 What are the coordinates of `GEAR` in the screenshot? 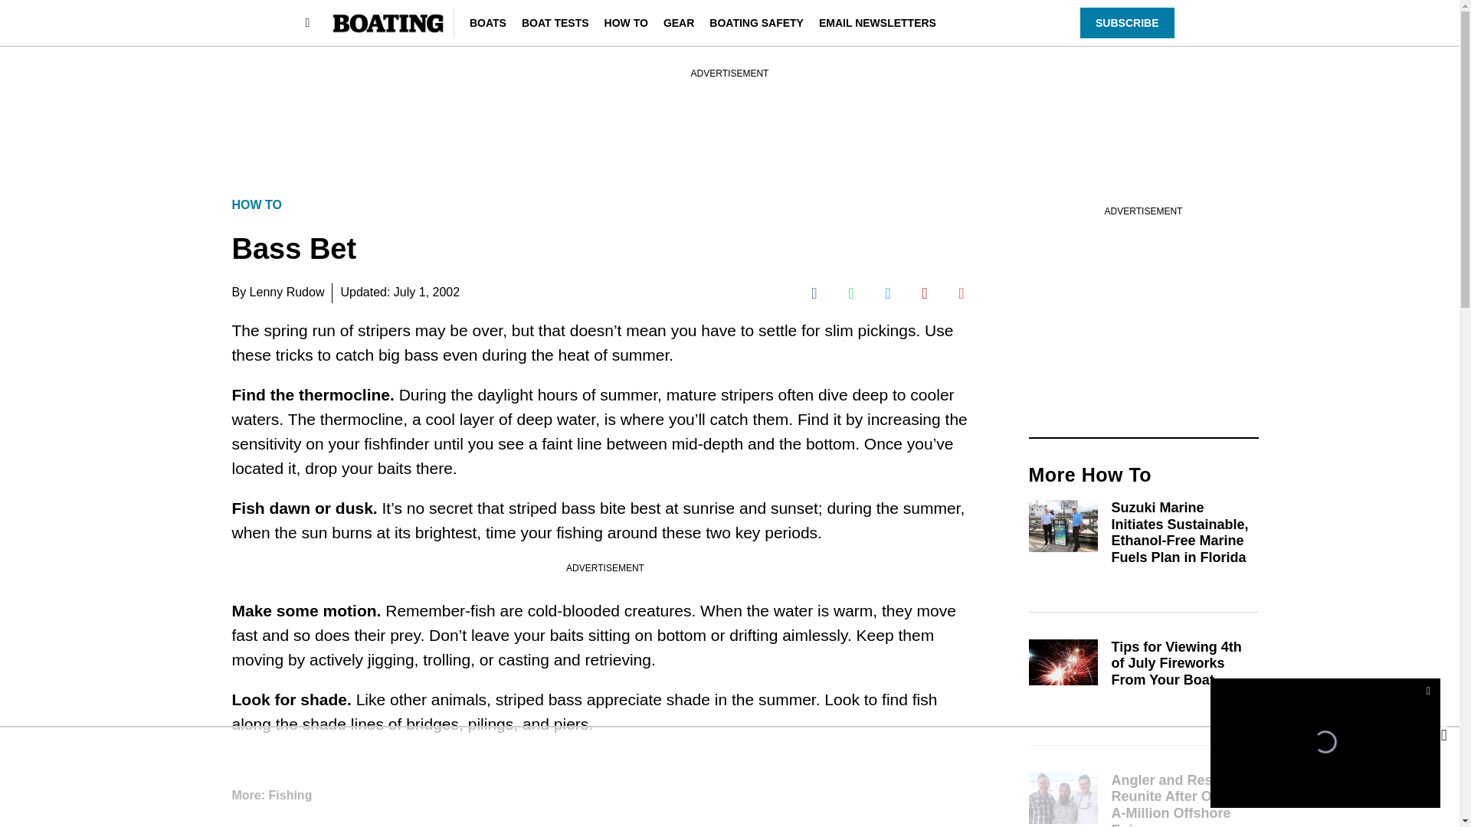 It's located at (679, 22).